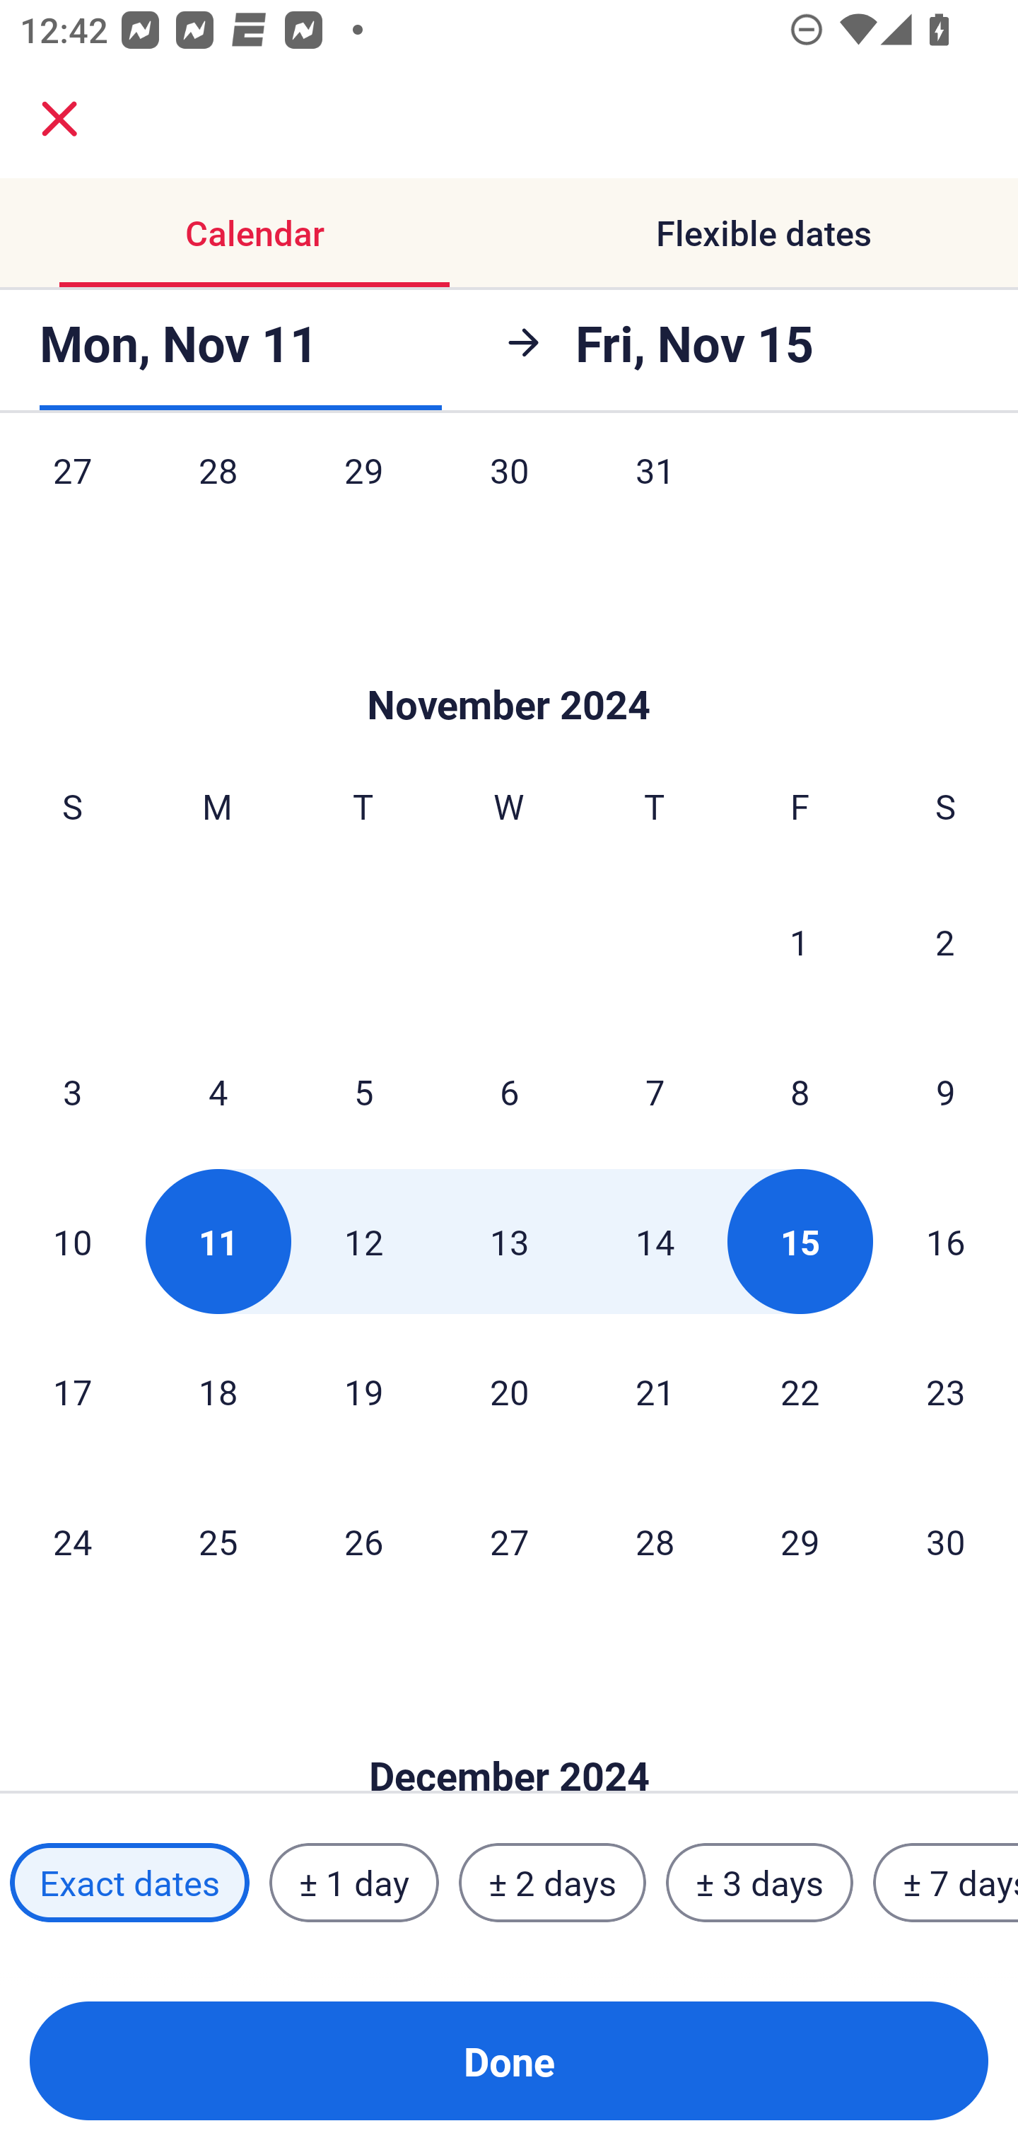  What do you see at coordinates (800, 941) in the screenshot?
I see `1 Friday, November 1, 2024` at bounding box center [800, 941].